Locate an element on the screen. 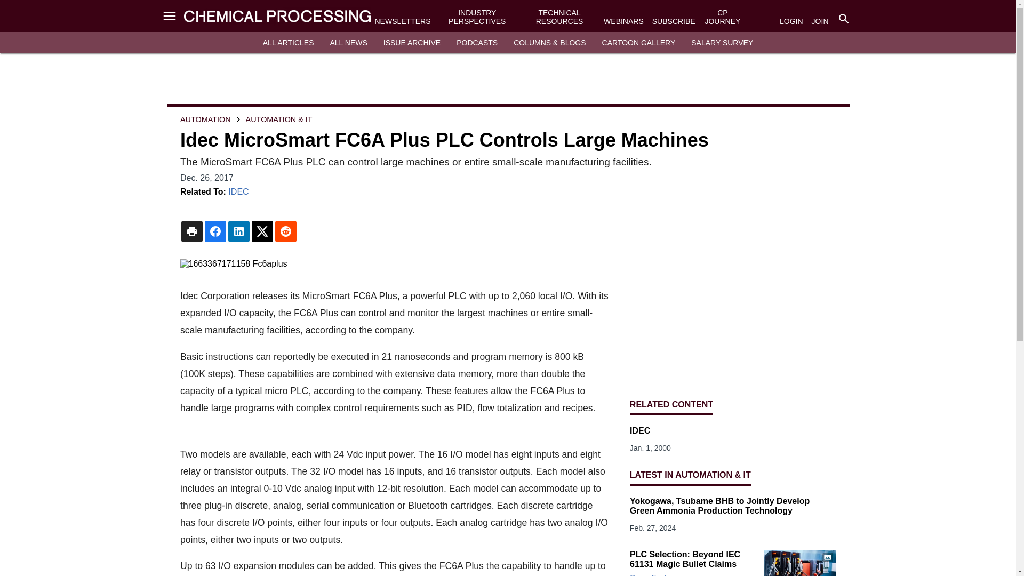  WEBINARS is located at coordinates (624, 21).